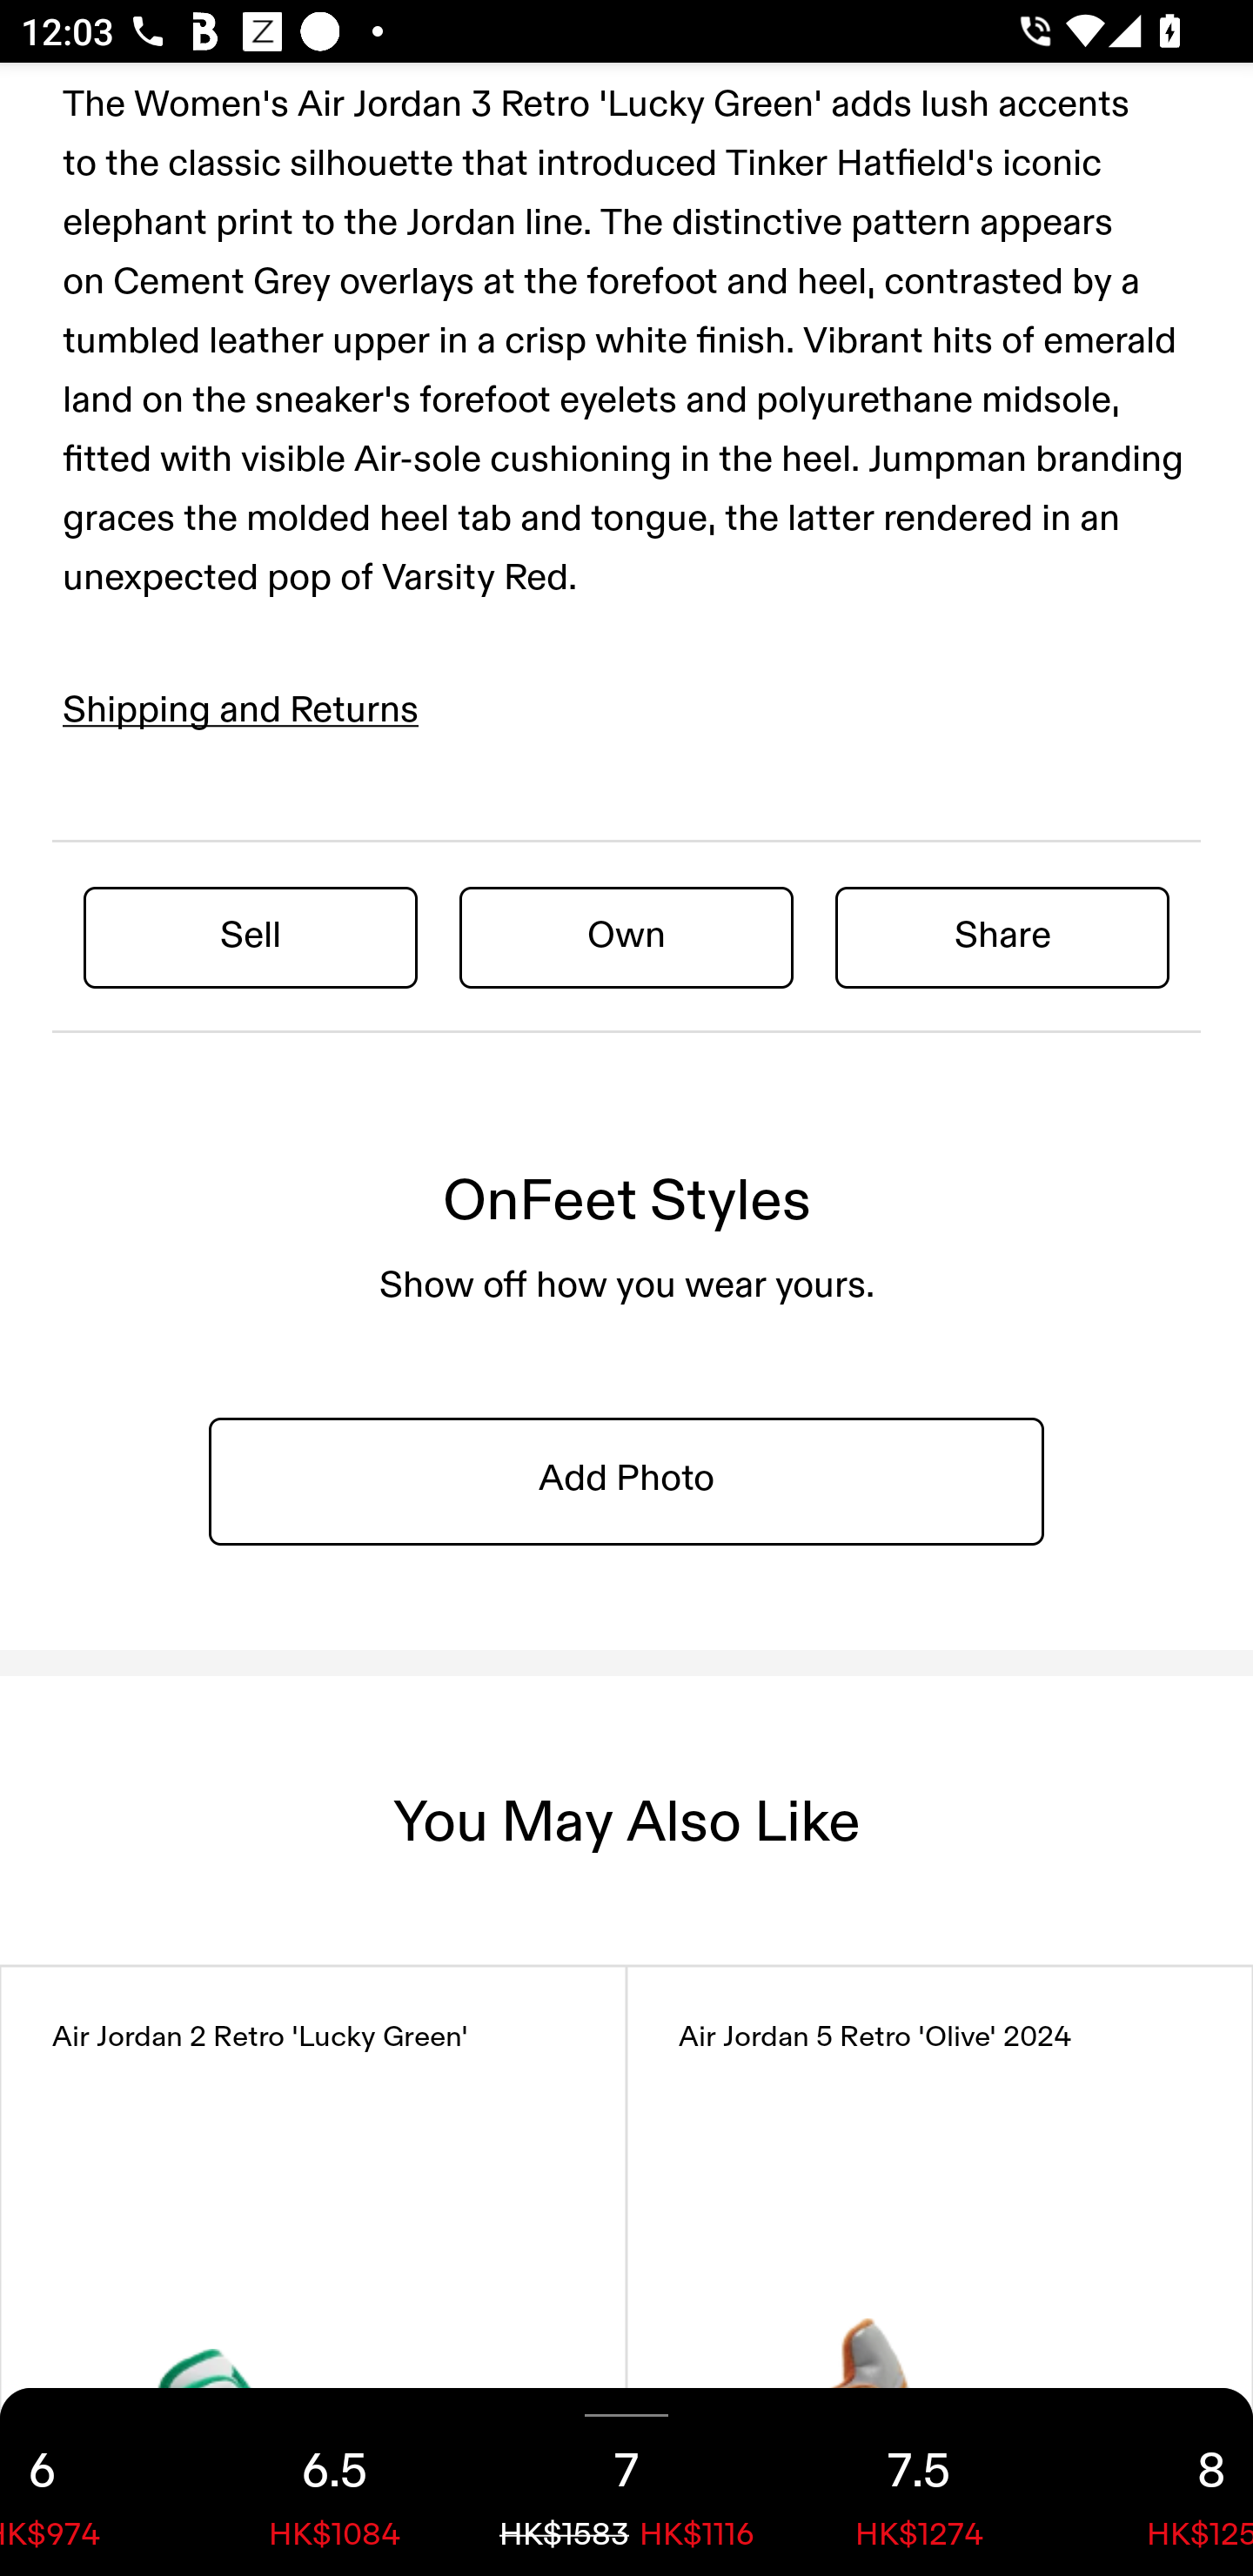  I want to click on Air Jordan 5 Retro 'Olive' 2024, so click(940, 2271).